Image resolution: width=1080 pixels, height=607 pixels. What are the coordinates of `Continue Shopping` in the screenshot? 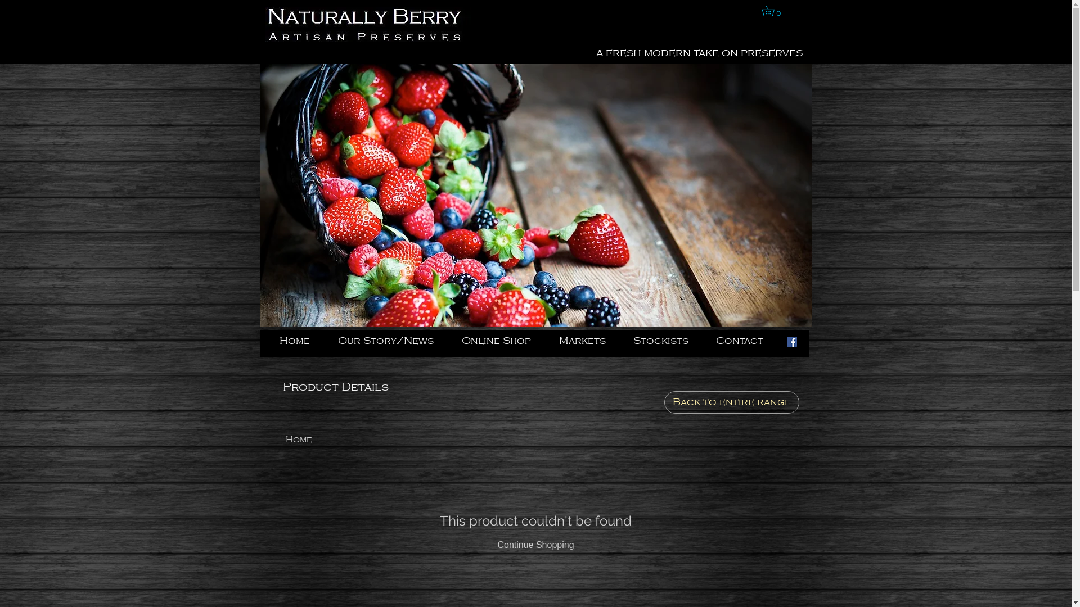 It's located at (535, 545).